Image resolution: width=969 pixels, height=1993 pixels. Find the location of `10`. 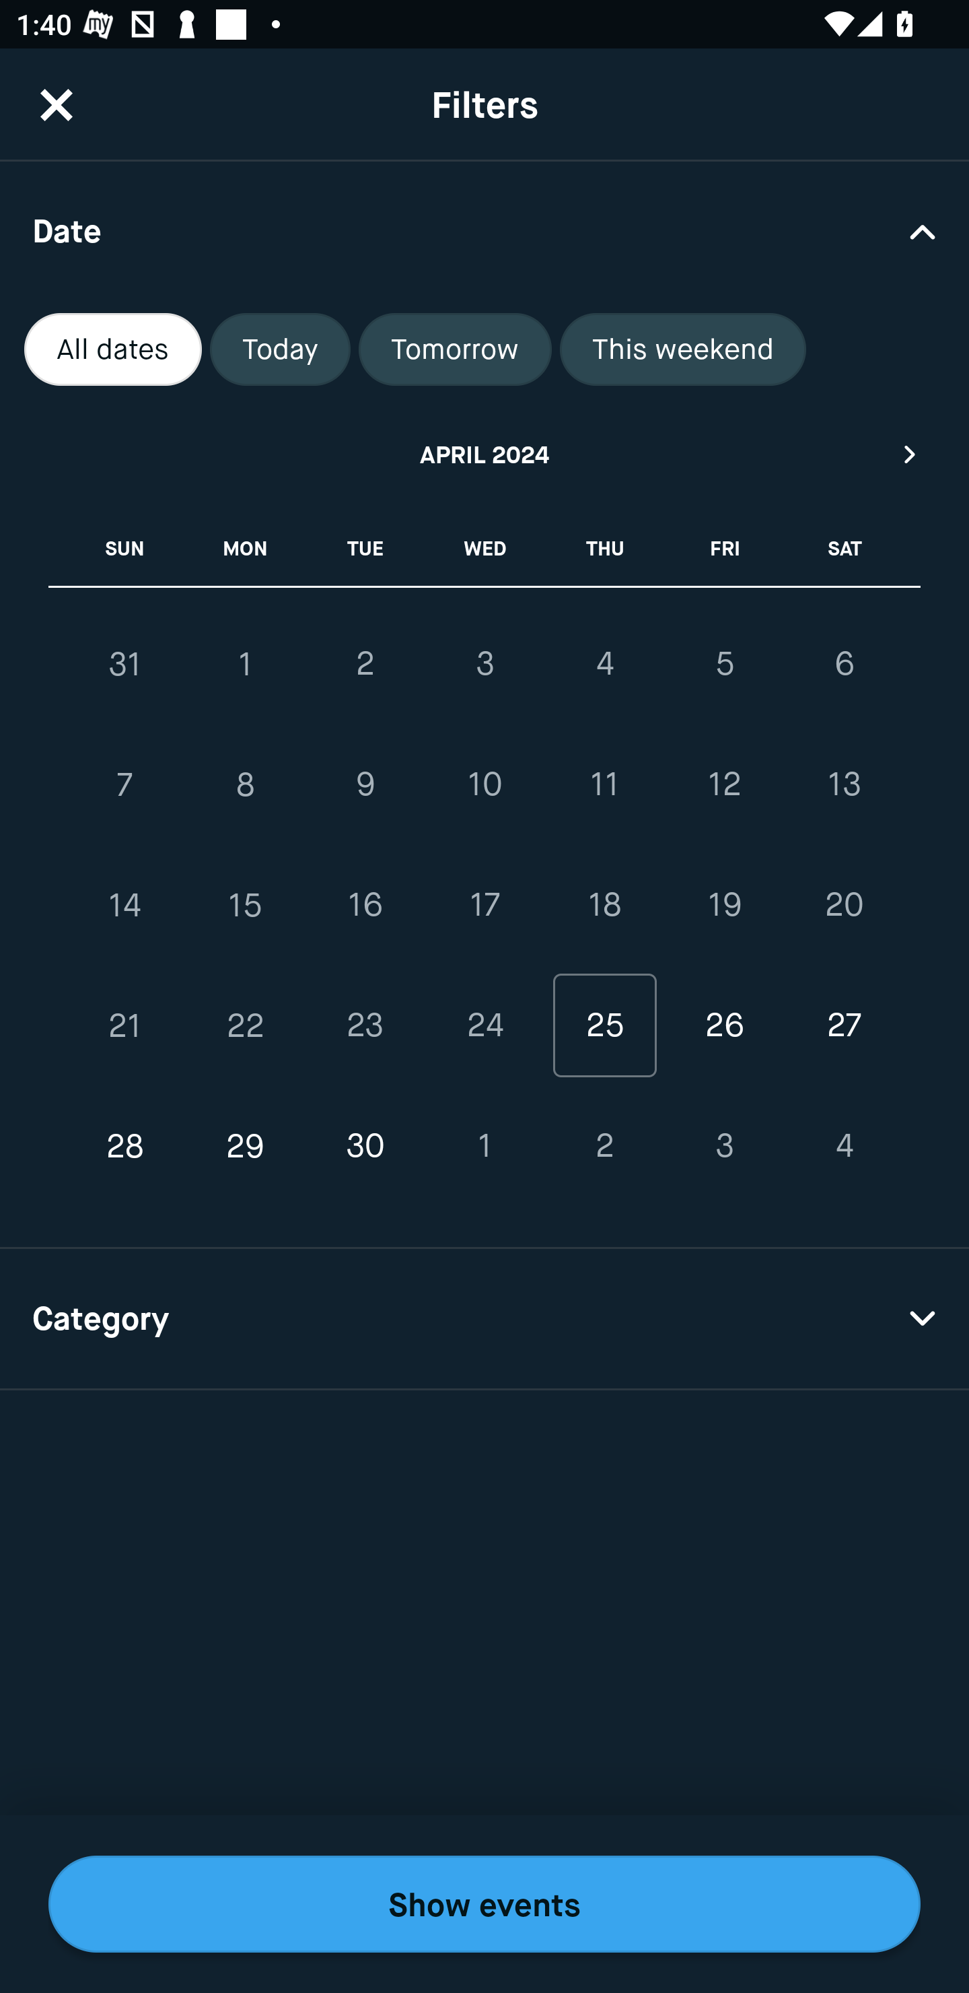

10 is located at coordinates (485, 785).